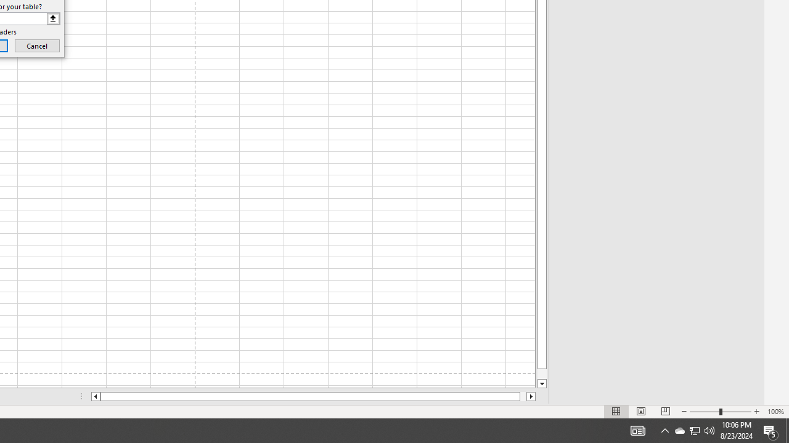  Describe the element at coordinates (665, 411) in the screenshot. I see `Page Break Preview` at that location.